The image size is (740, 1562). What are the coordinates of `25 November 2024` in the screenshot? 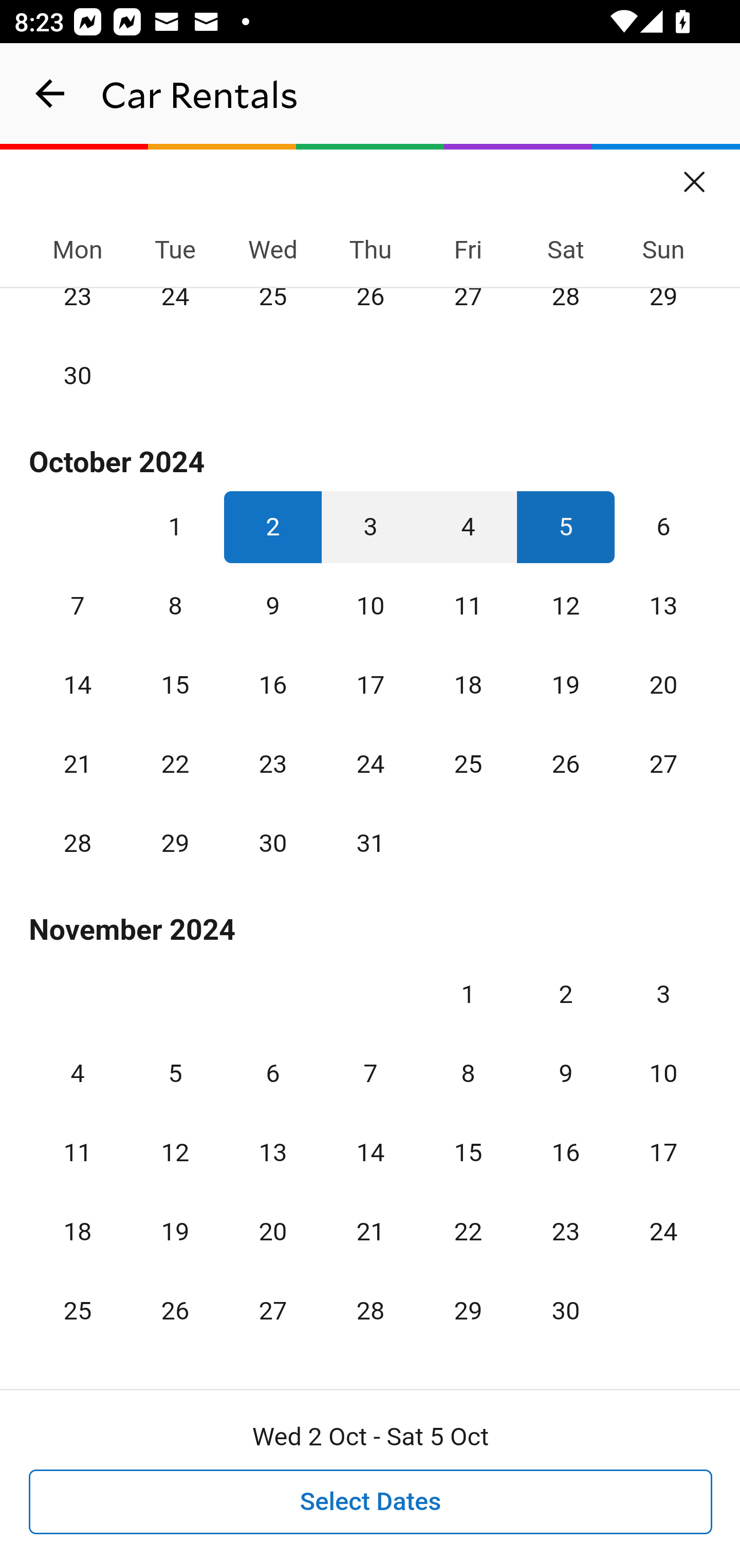 It's located at (78, 1309).